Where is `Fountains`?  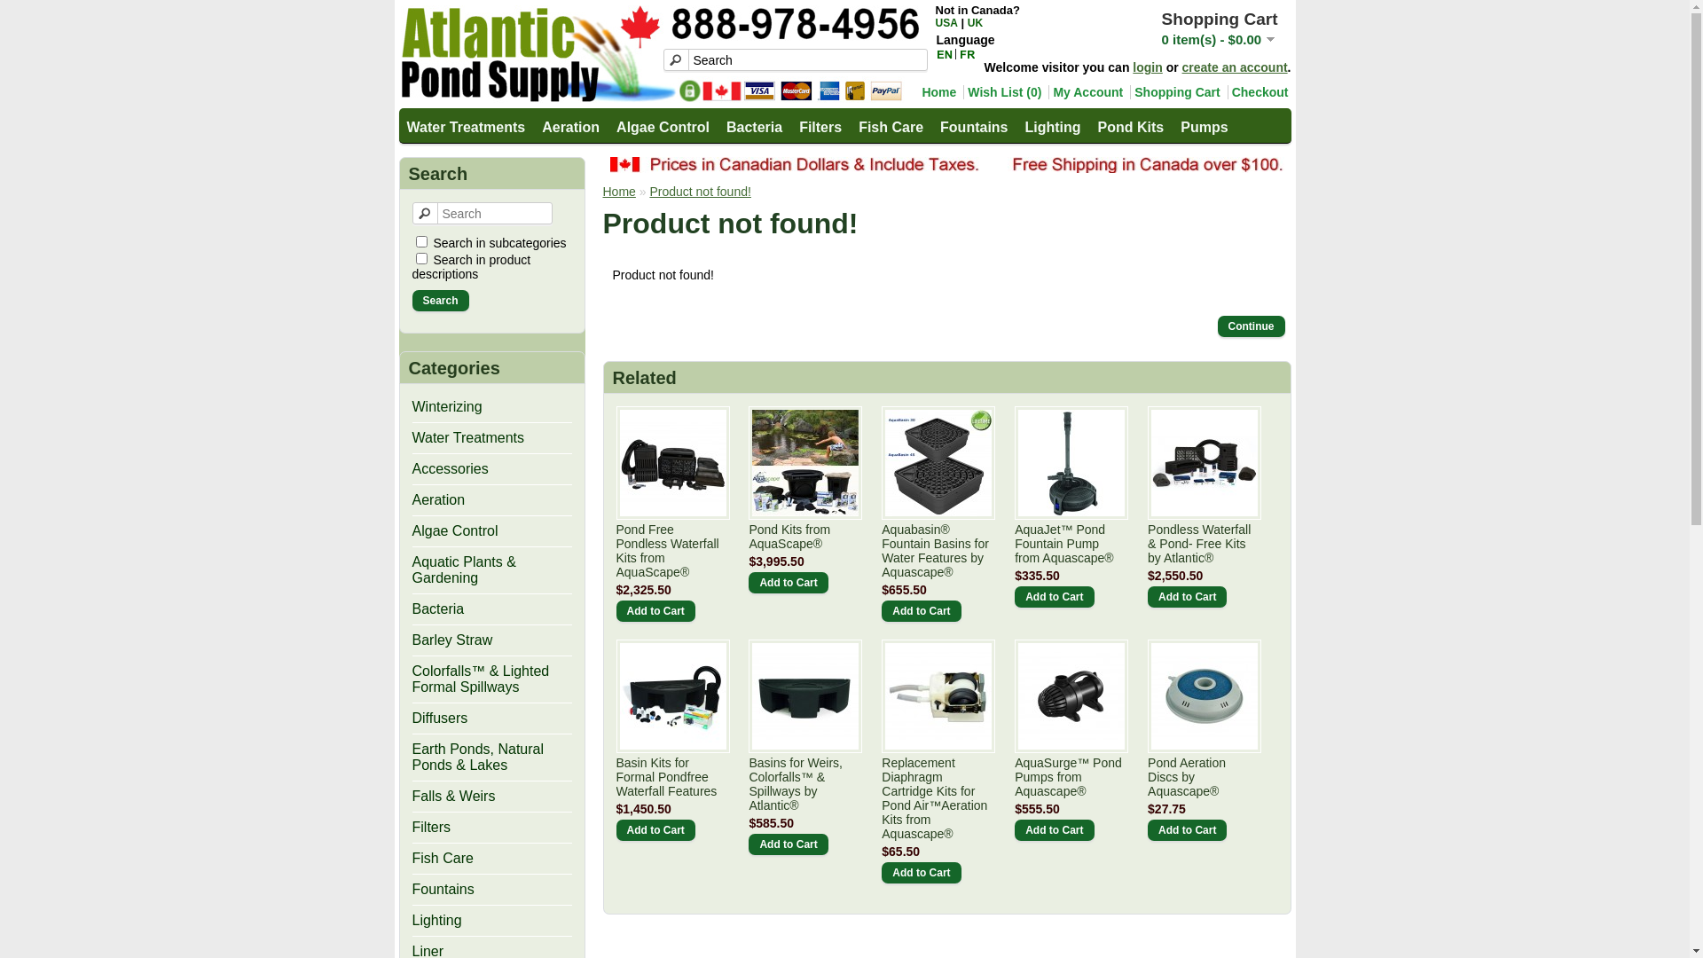
Fountains is located at coordinates (443, 889).